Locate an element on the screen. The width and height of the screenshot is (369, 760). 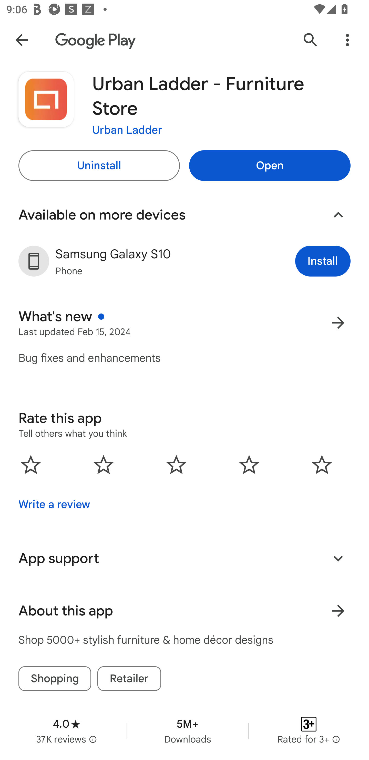
Write a review is located at coordinates (54, 505).